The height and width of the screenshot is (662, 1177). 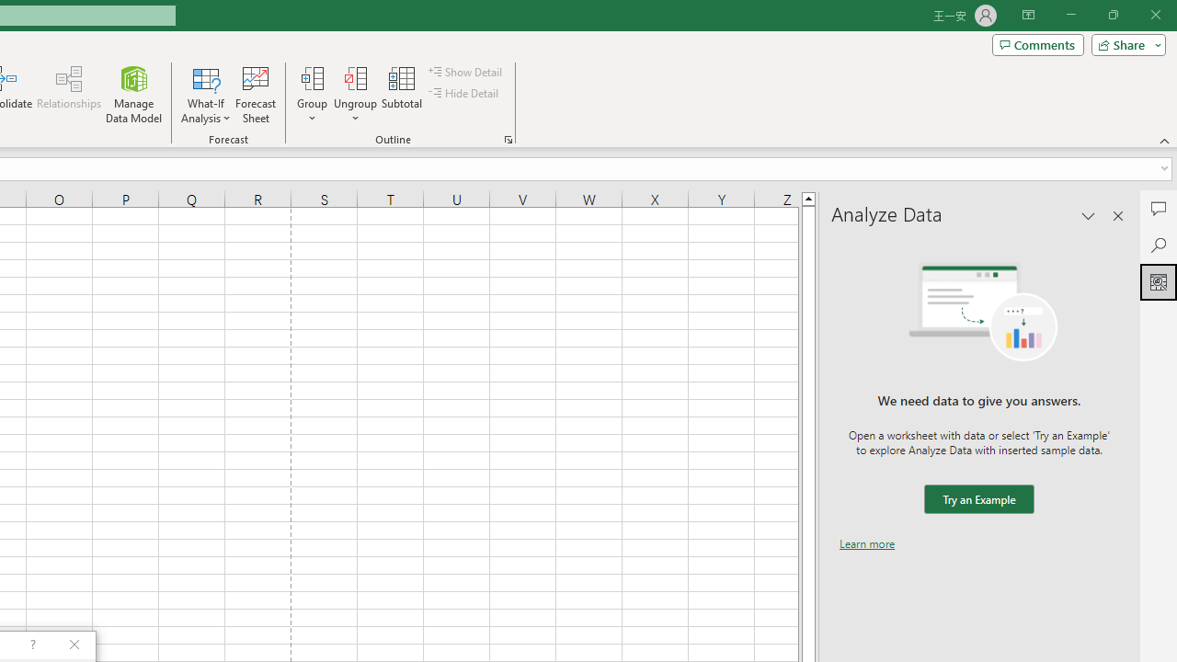 What do you see at coordinates (466, 72) in the screenshot?
I see `Show Detail` at bounding box center [466, 72].